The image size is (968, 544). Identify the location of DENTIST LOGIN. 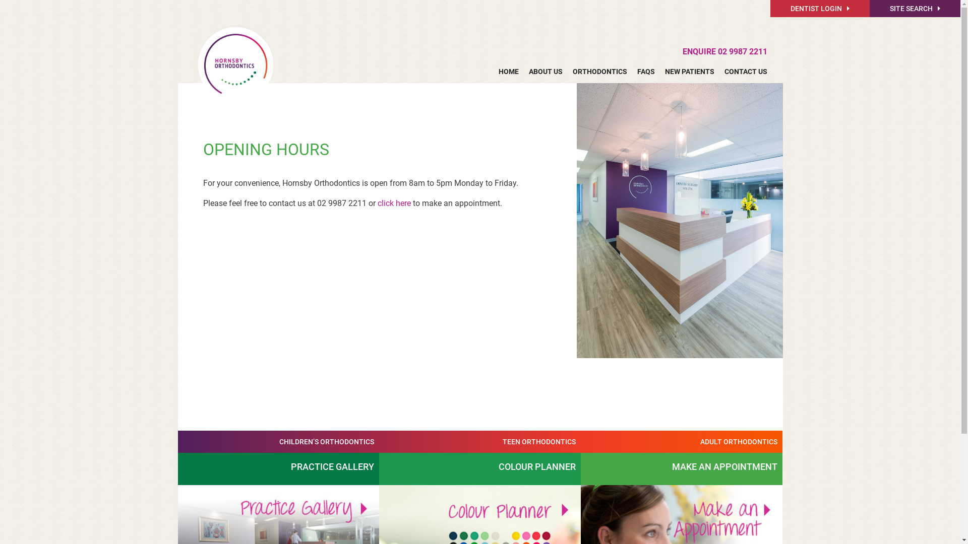
(820, 9).